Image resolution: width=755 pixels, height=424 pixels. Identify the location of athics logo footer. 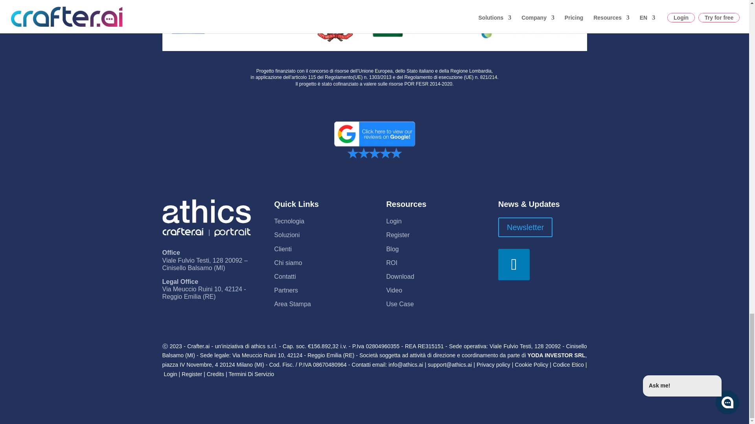
(206, 218).